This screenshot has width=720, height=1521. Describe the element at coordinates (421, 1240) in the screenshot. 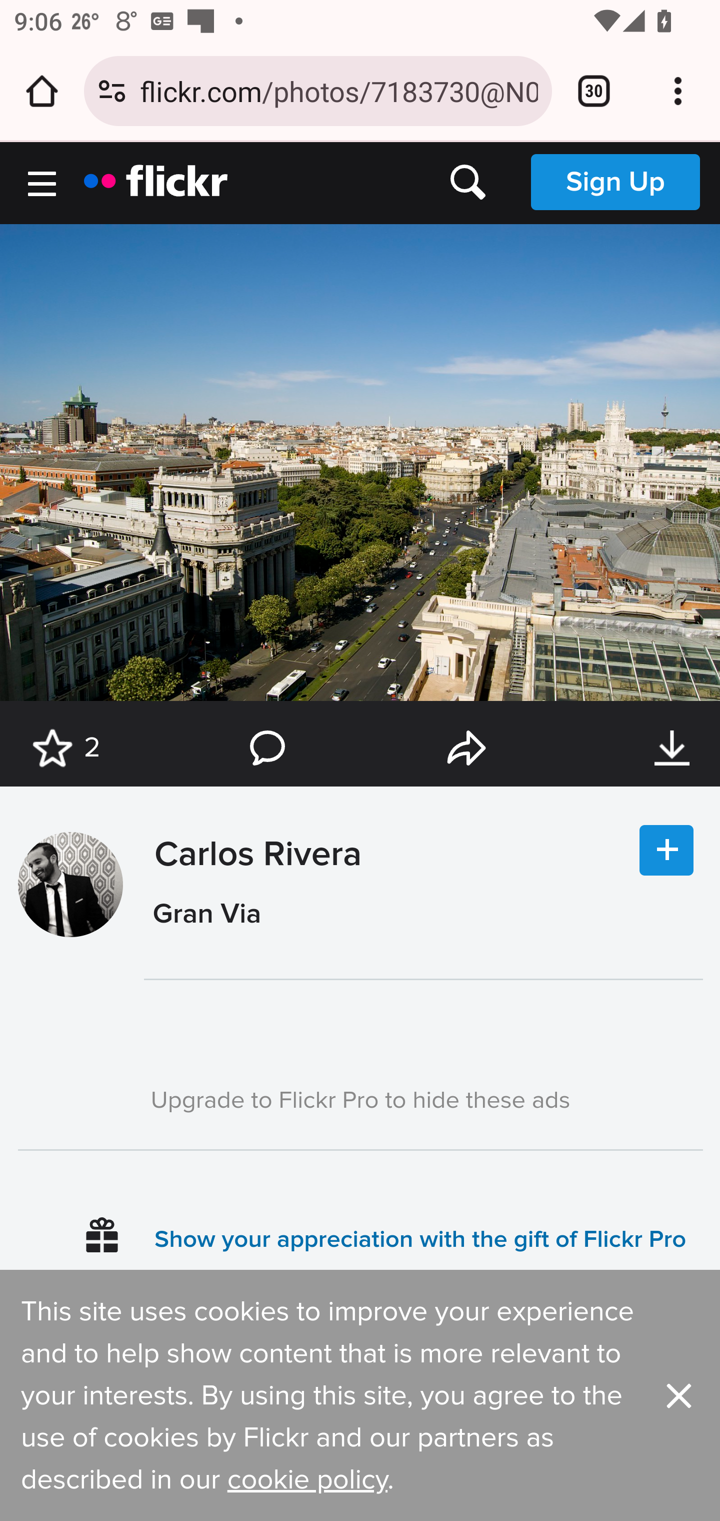

I see `Show your appreciation with the gift of Flickr Pro` at that location.